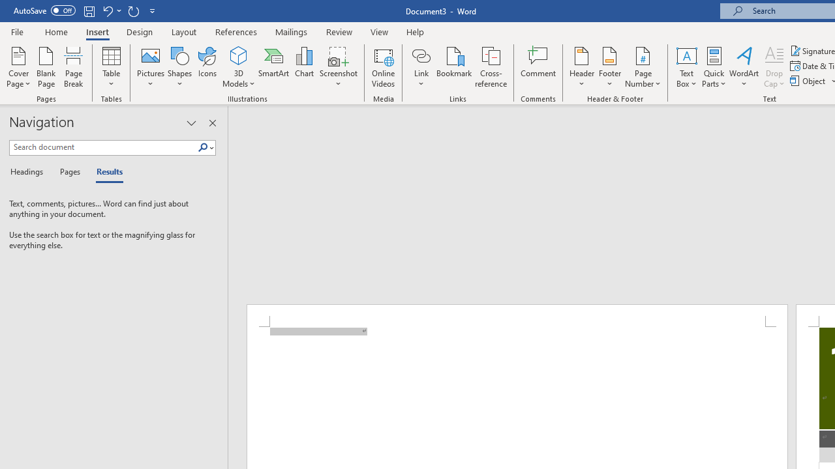  What do you see at coordinates (179, 66) in the screenshot?
I see `Shapes` at bounding box center [179, 66].